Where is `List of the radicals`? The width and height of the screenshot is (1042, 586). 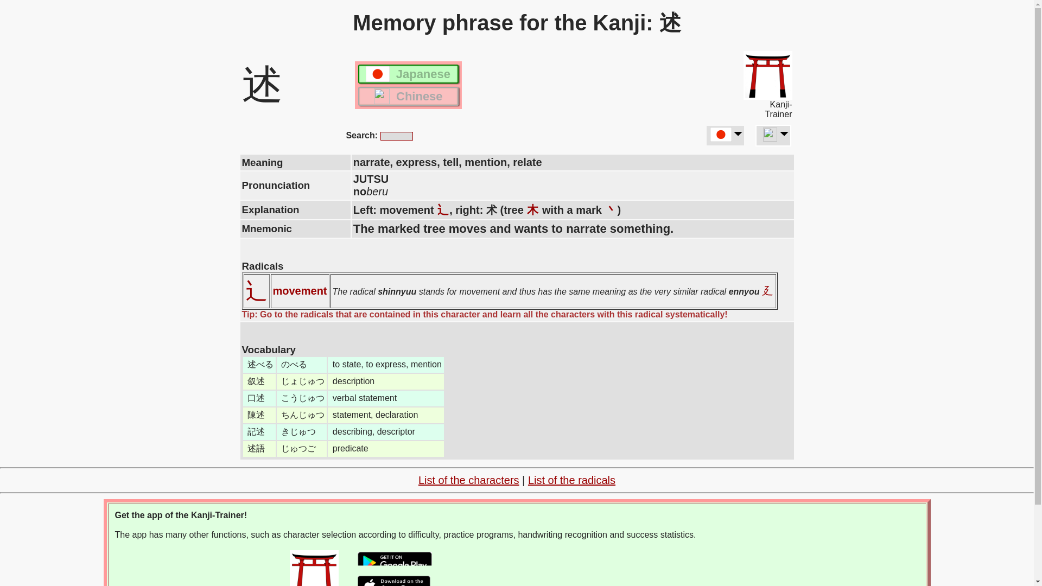
List of the radicals is located at coordinates (572, 480).